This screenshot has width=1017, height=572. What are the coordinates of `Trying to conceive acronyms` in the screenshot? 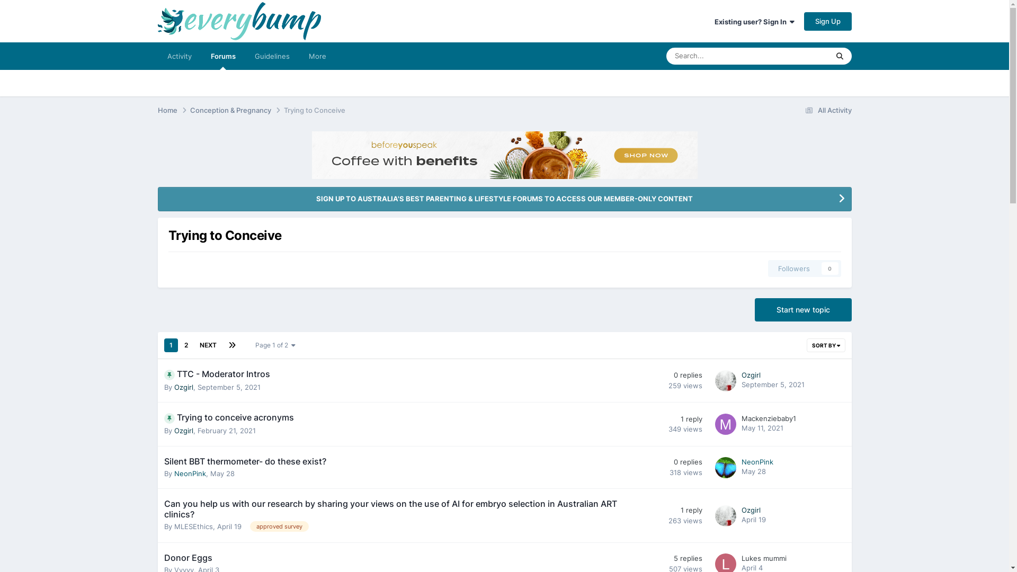 It's located at (235, 417).